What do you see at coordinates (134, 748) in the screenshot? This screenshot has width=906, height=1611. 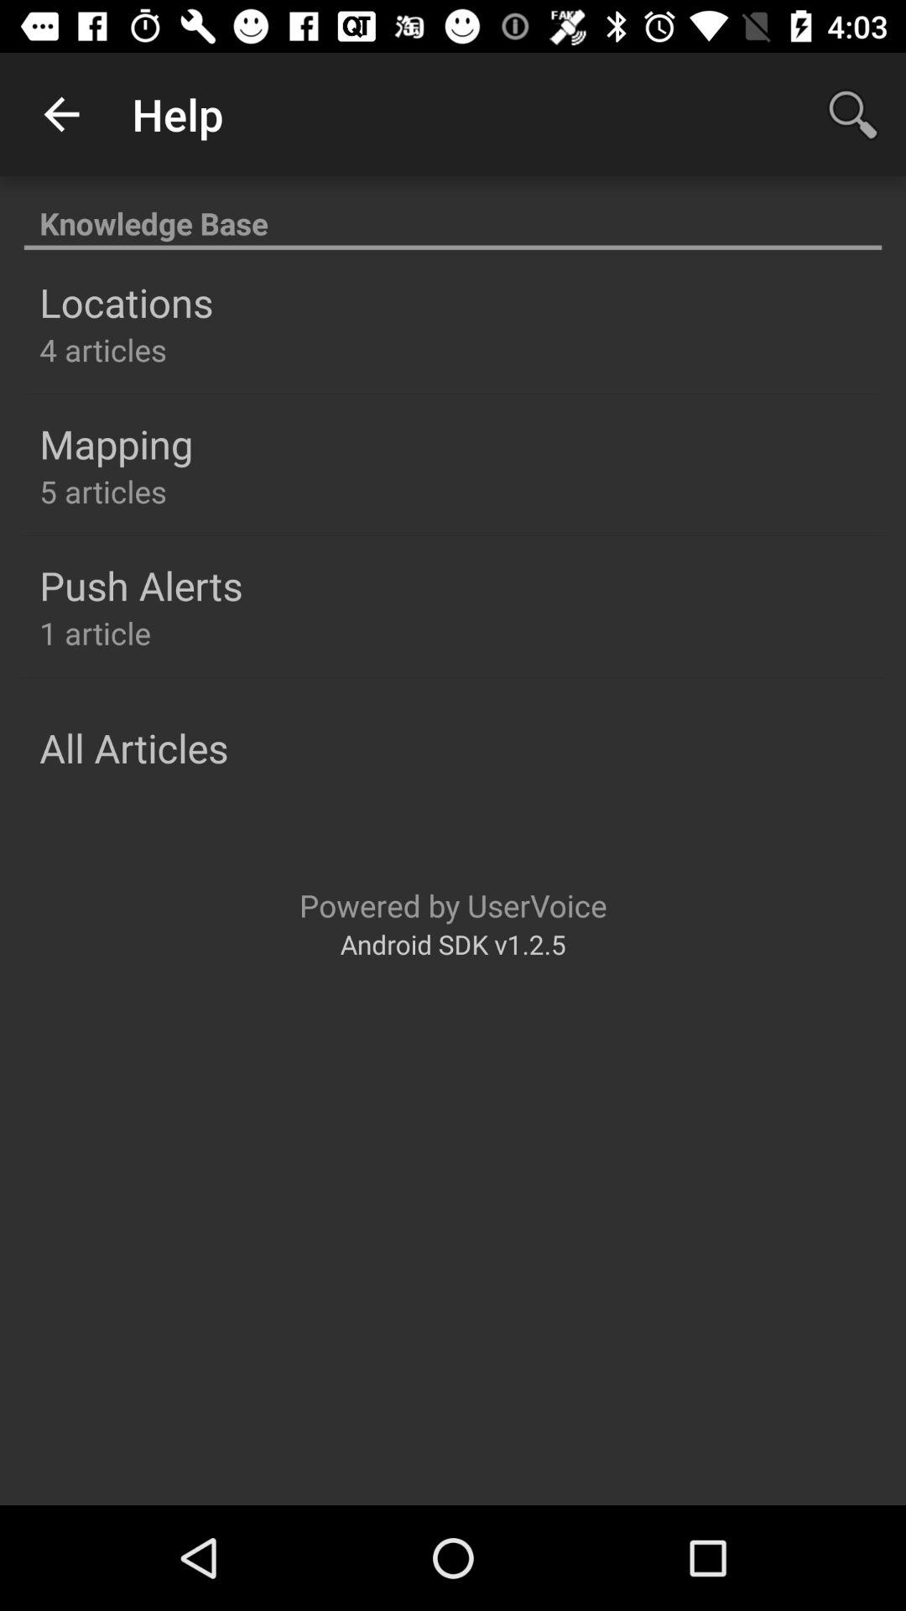 I see `swipe to the all articles item` at bounding box center [134, 748].